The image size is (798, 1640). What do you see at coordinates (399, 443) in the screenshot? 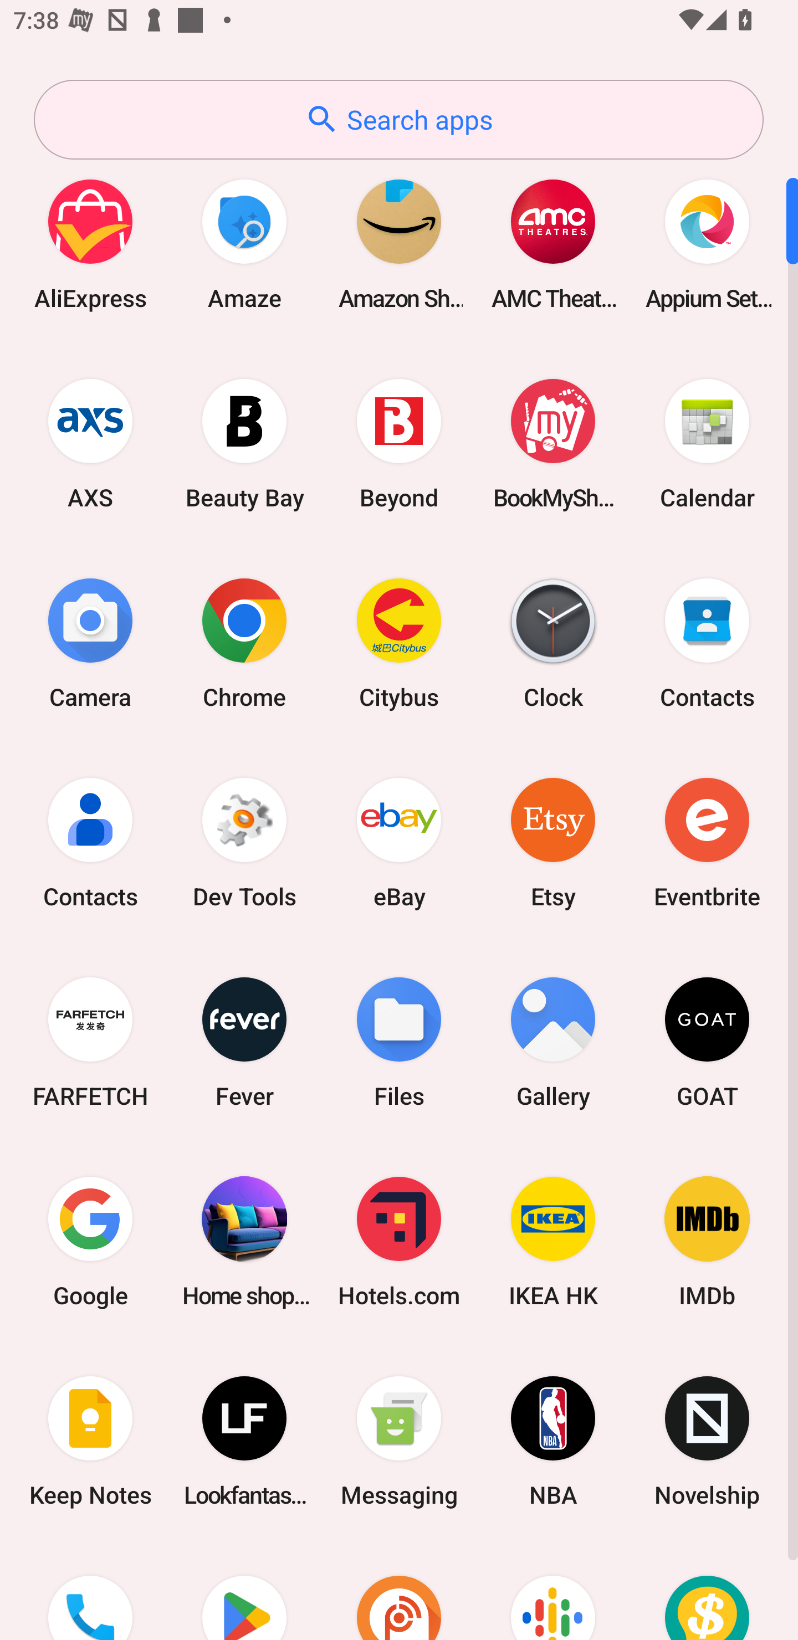
I see `Beyond` at bounding box center [399, 443].